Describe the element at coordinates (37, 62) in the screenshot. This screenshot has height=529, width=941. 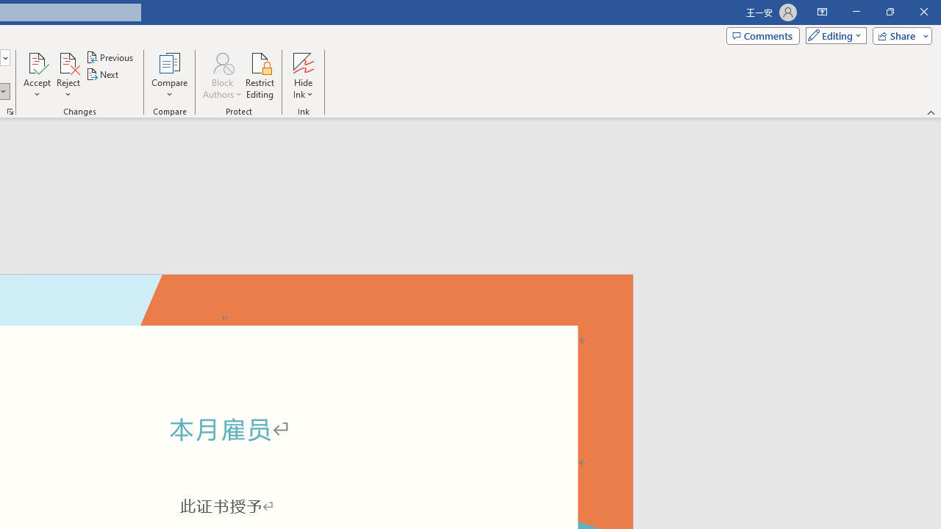
I see `Accept and Move to Next` at that location.